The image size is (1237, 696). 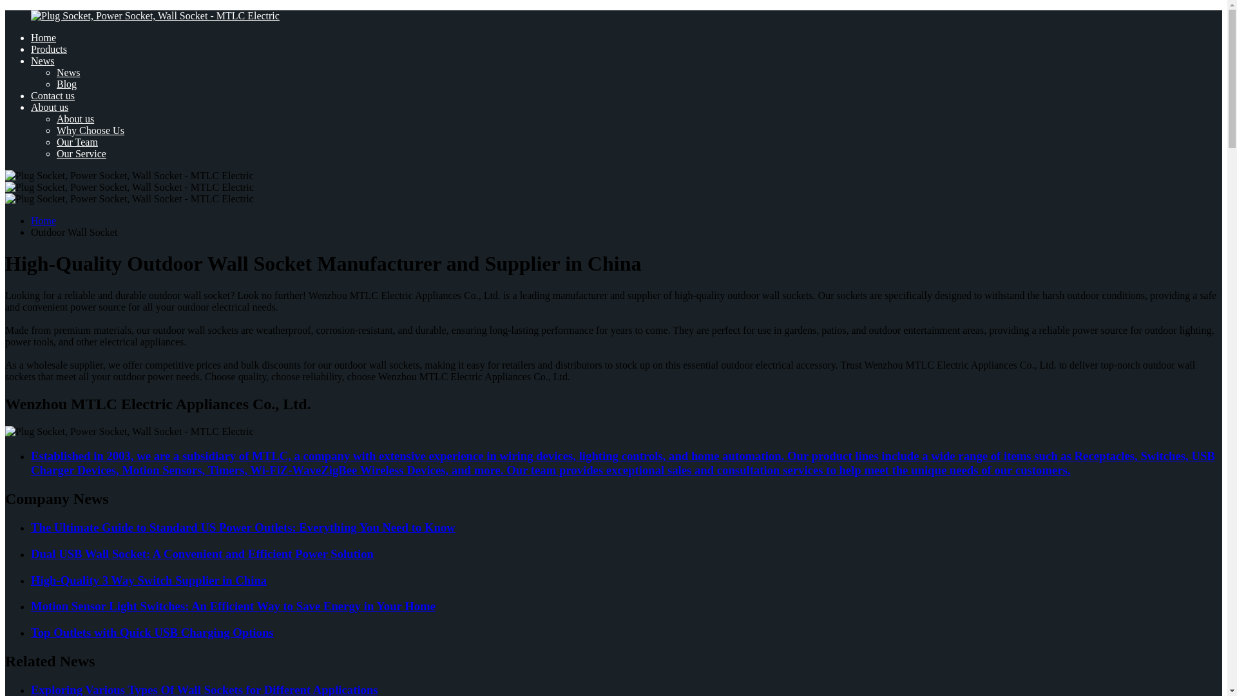 I want to click on Blog, so click(x=67, y=84).